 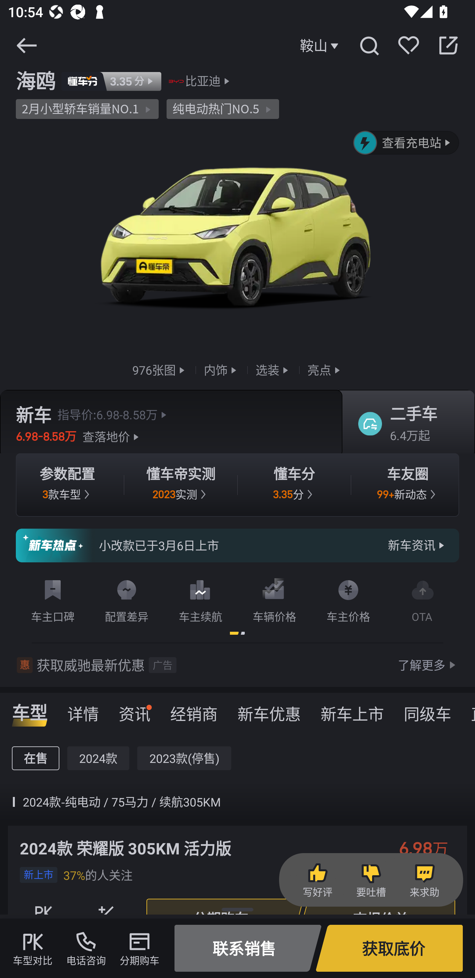 What do you see at coordinates (30, 710) in the screenshot?
I see `车型` at bounding box center [30, 710].